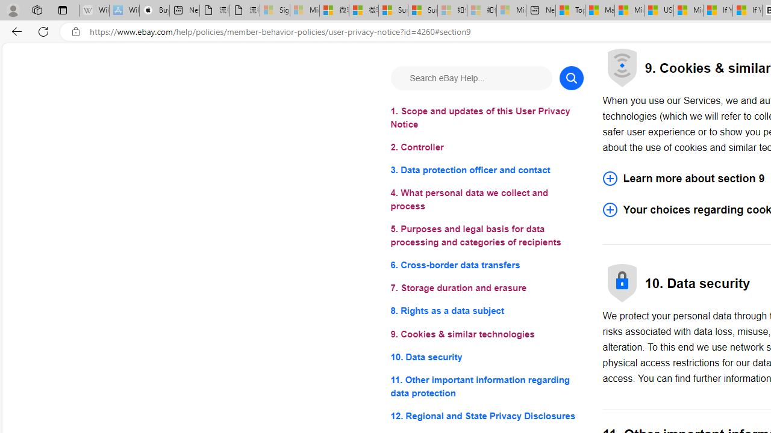 The width and height of the screenshot is (771, 433). What do you see at coordinates (487, 265) in the screenshot?
I see `6. Cross-border data transfers` at bounding box center [487, 265].